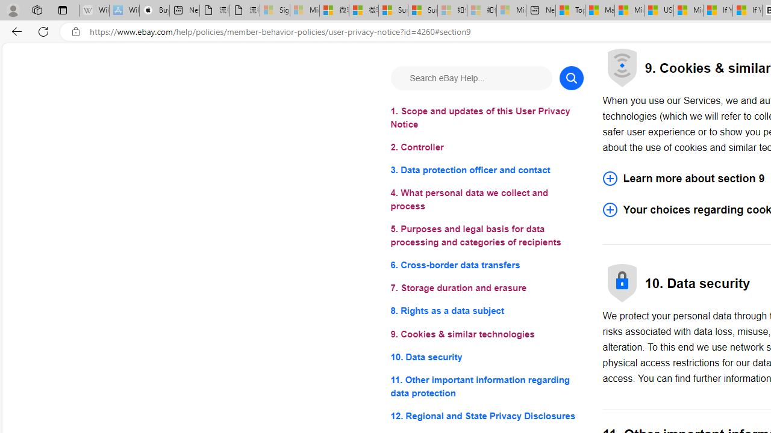 The width and height of the screenshot is (771, 433). What do you see at coordinates (487, 265) in the screenshot?
I see `6. Cross-border data transfers` at bounding box center [487, 265].